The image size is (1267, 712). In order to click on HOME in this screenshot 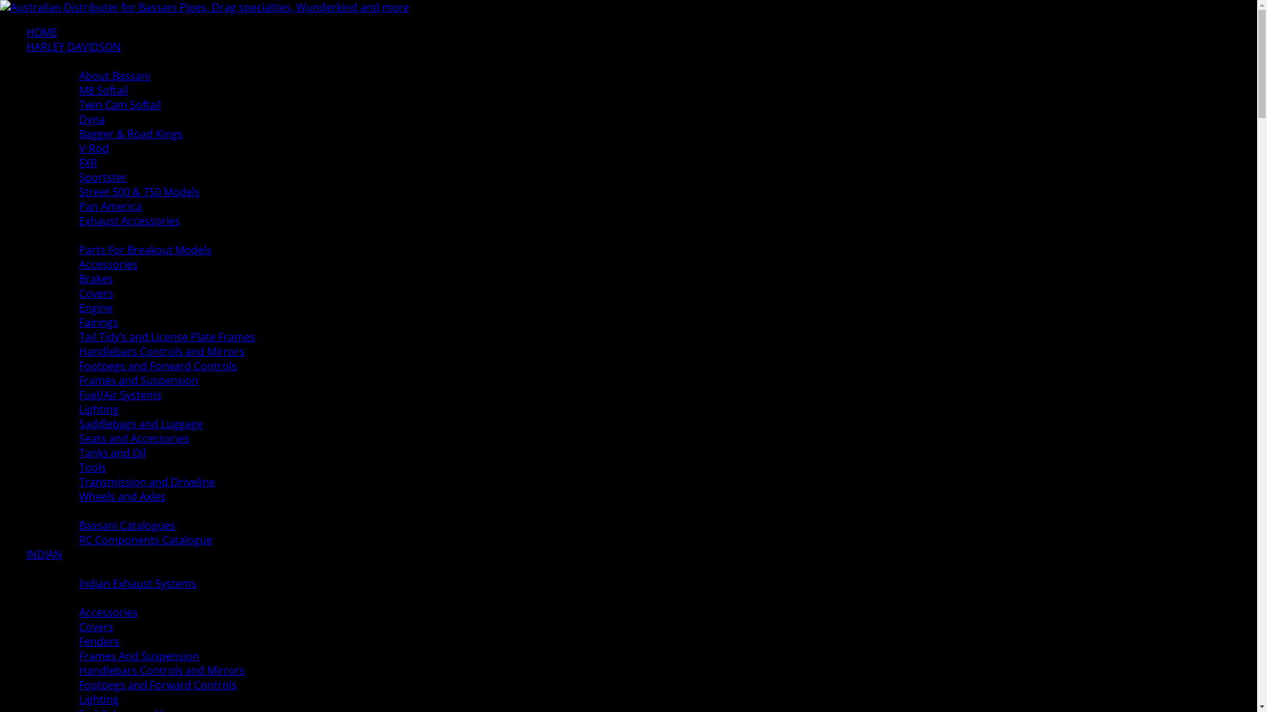, I will do `click(42, 32)`.